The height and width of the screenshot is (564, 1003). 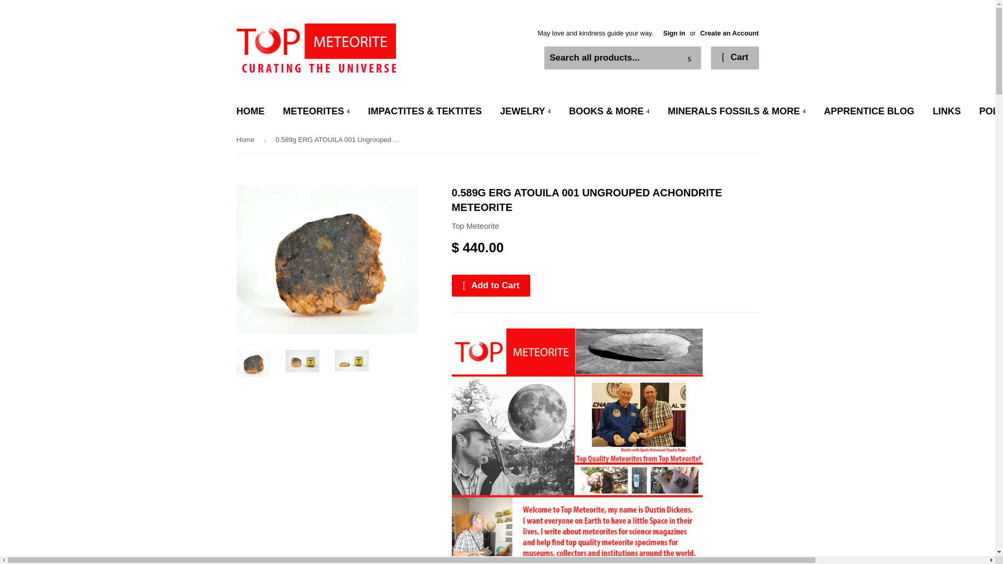 What do you see at coordinates (317, 111) in the screenshot?
I see `METEORITES` at bounding box center [317, 111].